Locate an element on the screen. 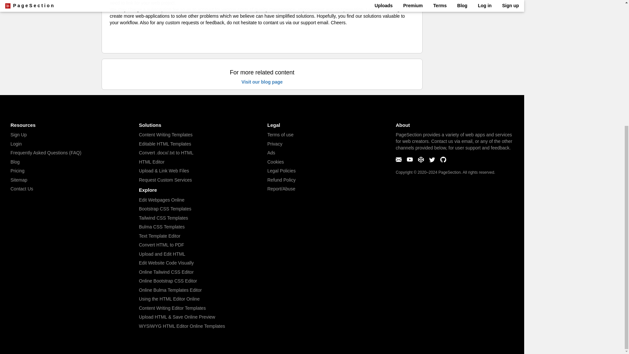  Contact Us is located at coordinates (22, 189).